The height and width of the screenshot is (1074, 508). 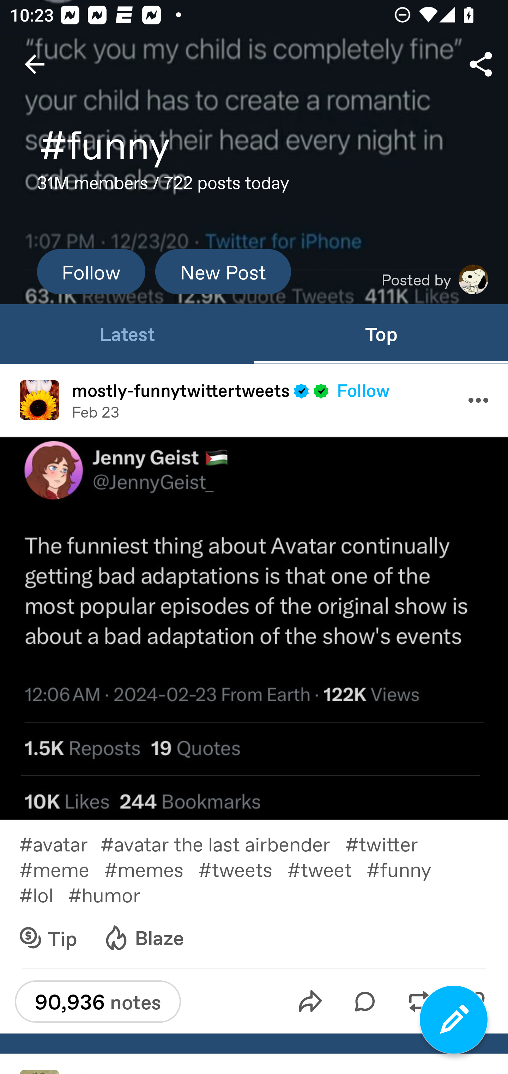 I want to click on #tweets, so click(x=242, y=868).